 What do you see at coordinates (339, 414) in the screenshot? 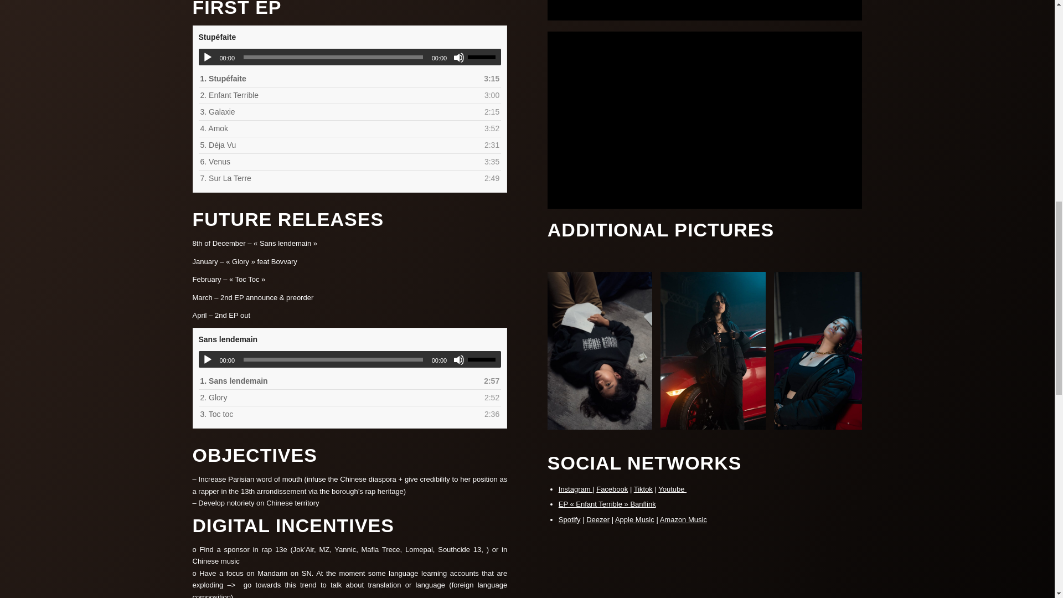
I see `3. Toc toc` at bounding box center [339, 414].